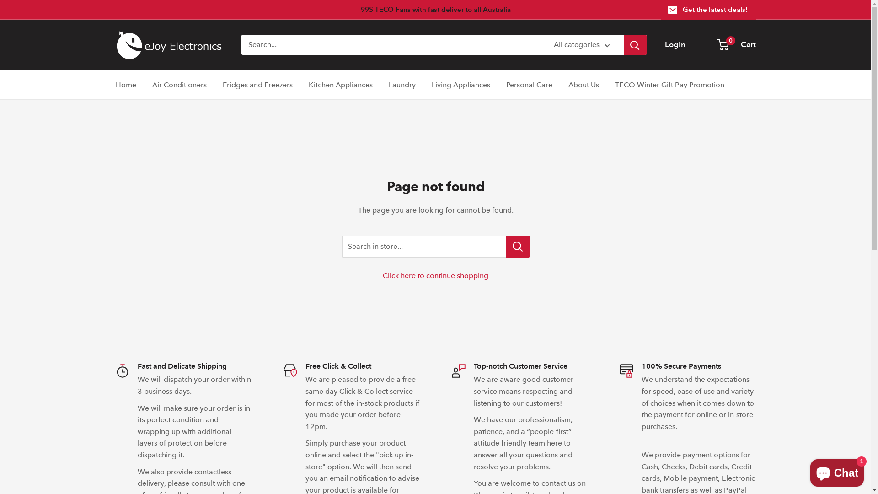 The width and height of the screenshot is (878, 494). I want to click on Shopify online store chat, so click(837, 471).